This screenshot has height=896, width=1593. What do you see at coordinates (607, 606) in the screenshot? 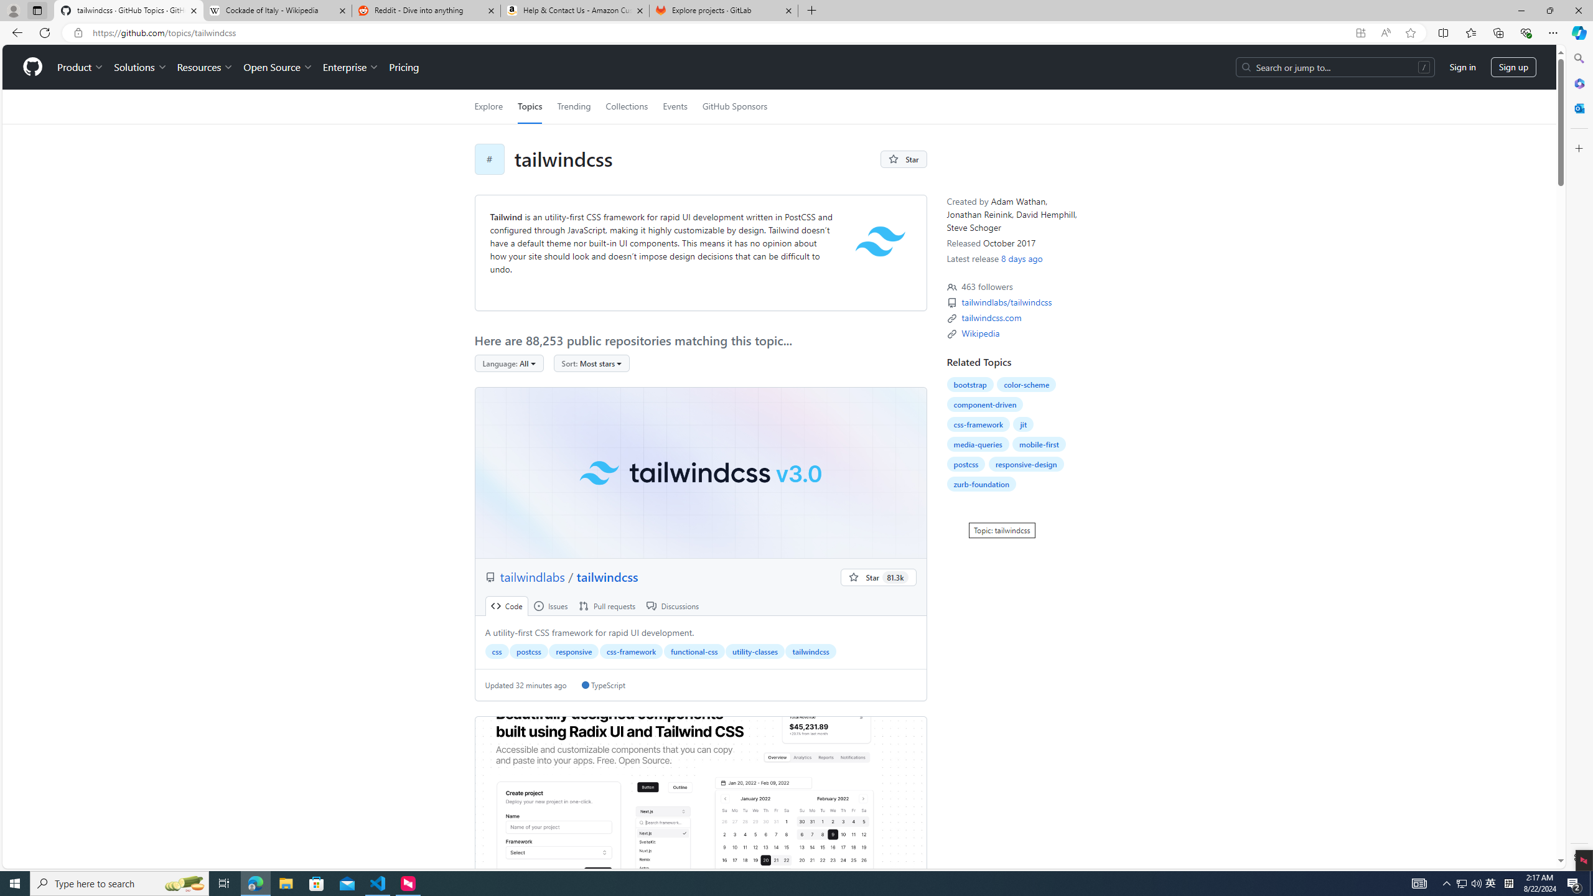
I see ` Pull requests` at bounding box center [607, 606].